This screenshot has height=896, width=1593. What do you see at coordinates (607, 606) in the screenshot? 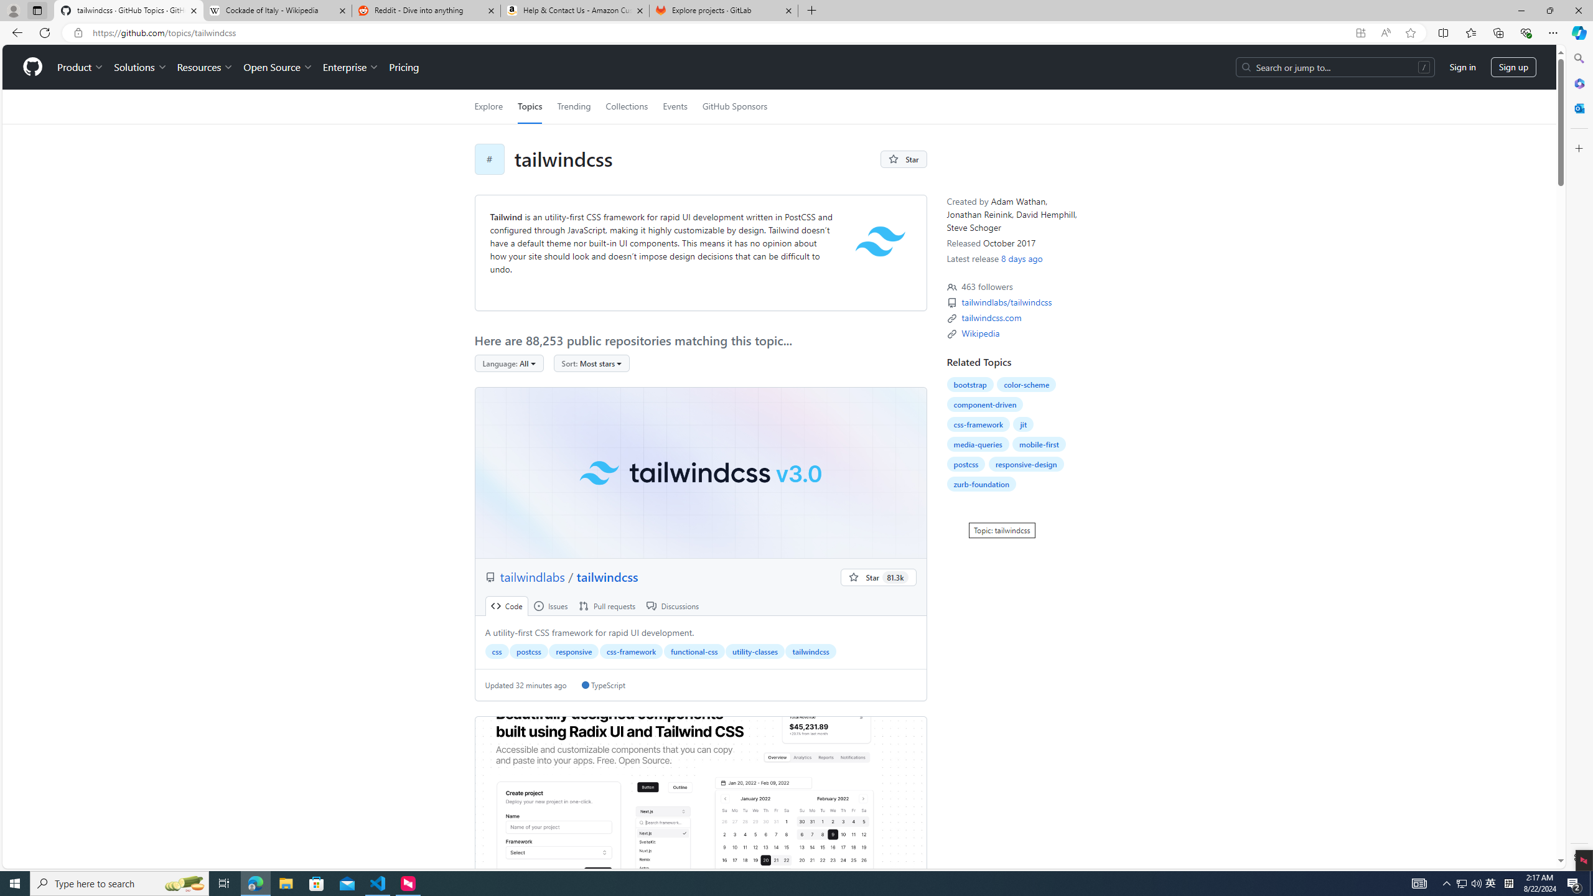
I see ` Pull requests` at bounding box center [607, 606].